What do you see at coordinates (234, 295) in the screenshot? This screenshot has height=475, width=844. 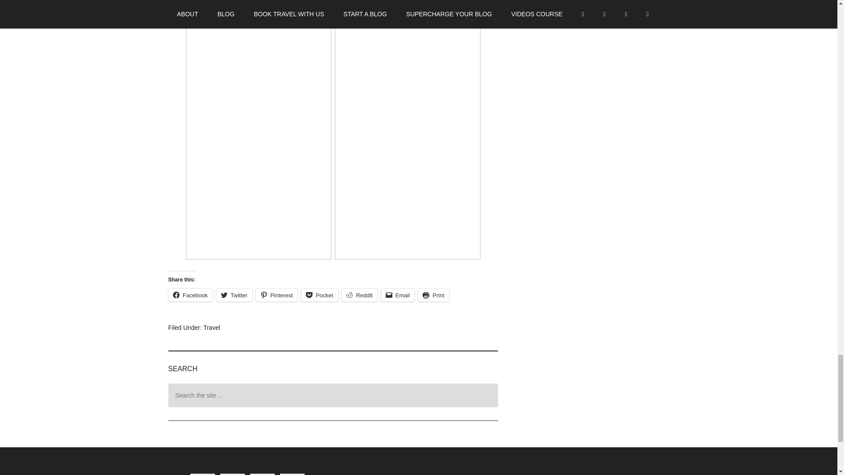 I see `Click to share on Twitter` at bounding box center [234, 295].